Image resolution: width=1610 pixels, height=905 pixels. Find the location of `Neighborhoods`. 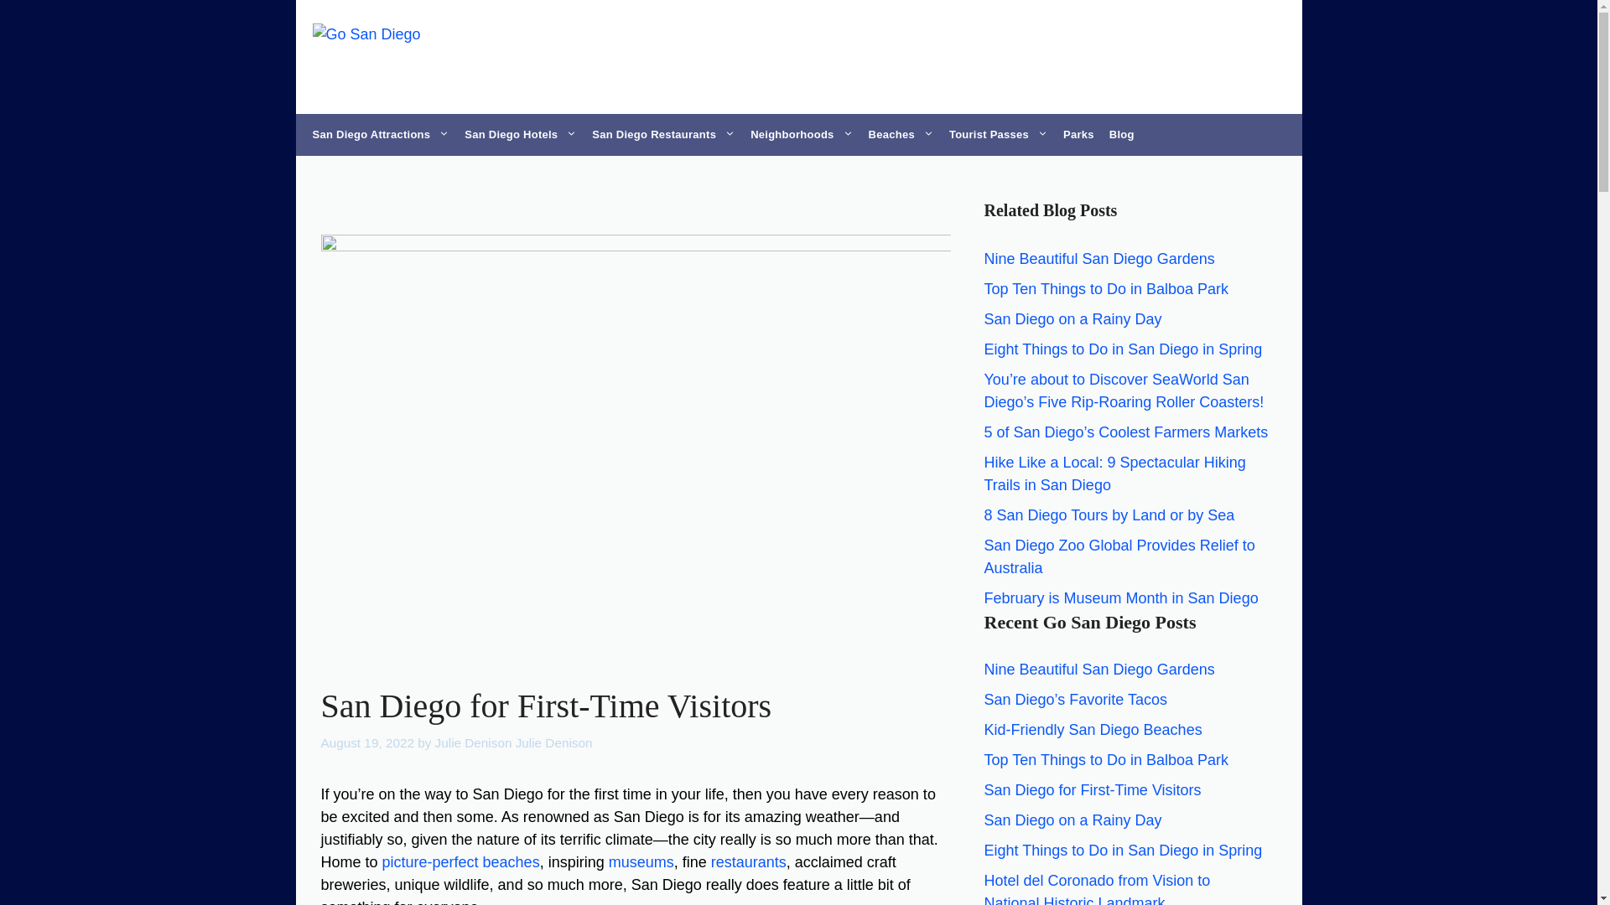

Neighborhoods is located at coordinates (801, 134).